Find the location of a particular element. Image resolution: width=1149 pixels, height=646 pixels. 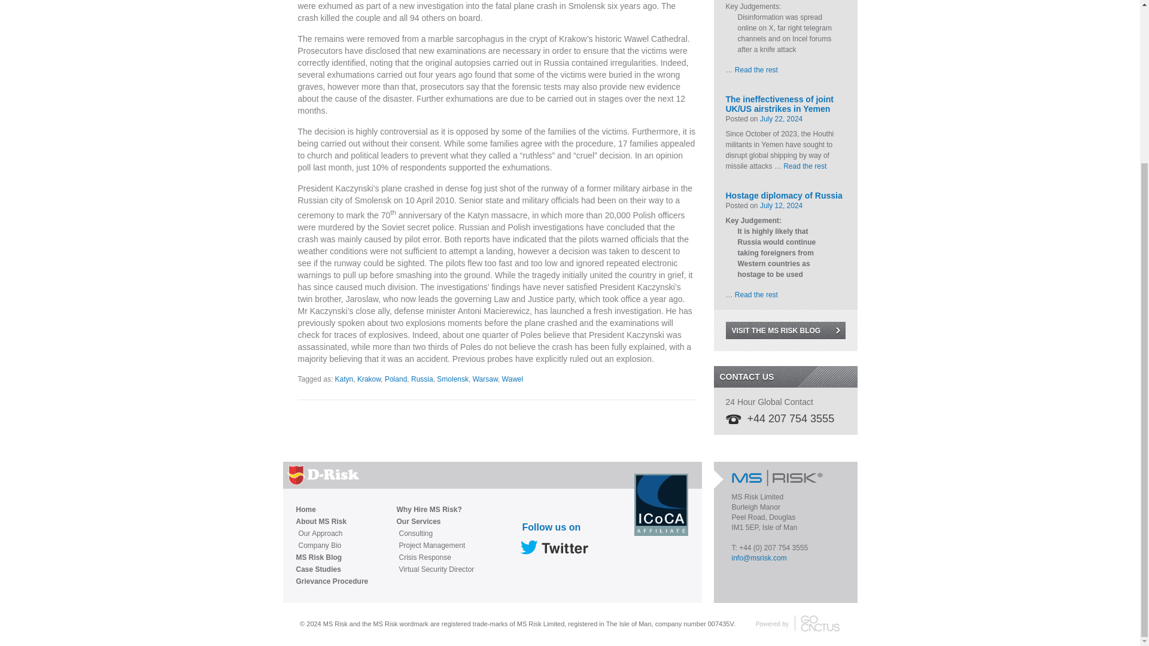

Our Services is located at coordinates (434, 522).